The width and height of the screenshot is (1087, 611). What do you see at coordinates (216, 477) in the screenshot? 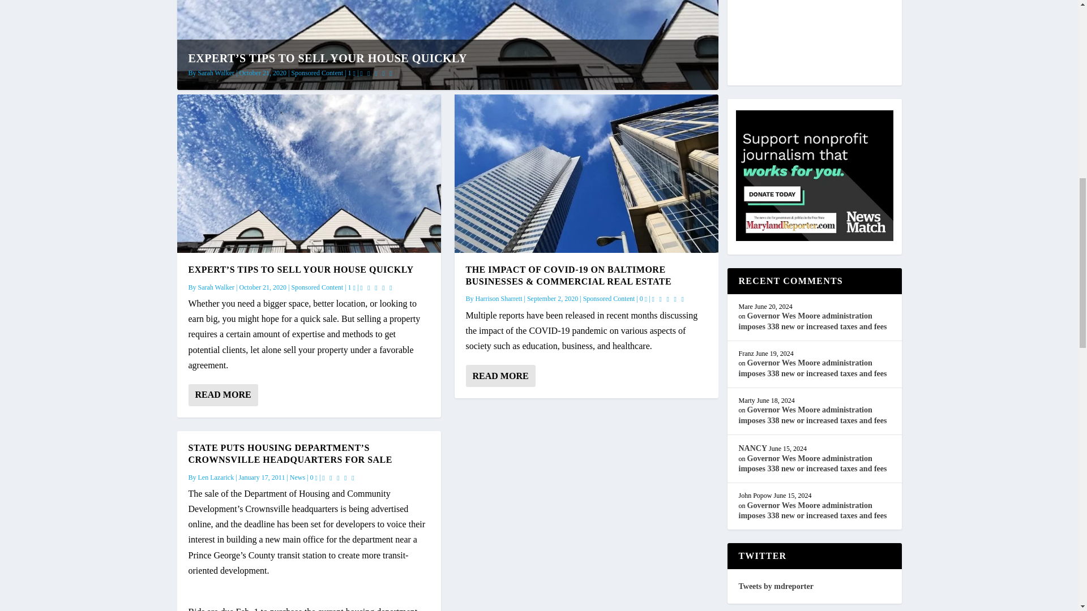
I see `Len Lazarick` at bounding box center [216, 477].